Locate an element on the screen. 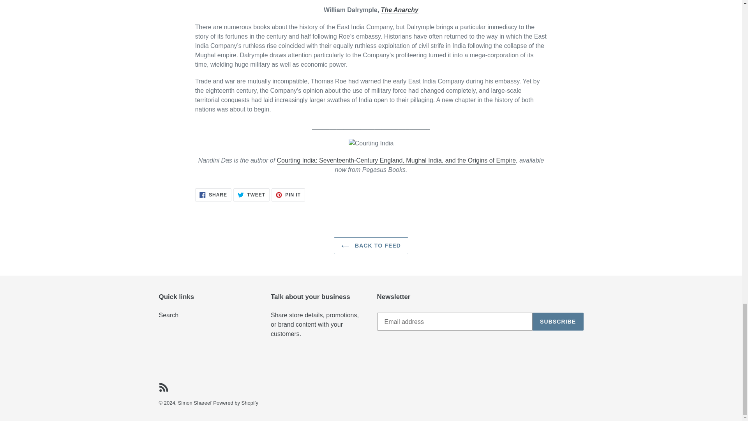  The Anarchy is located at coordinates (288, 195).